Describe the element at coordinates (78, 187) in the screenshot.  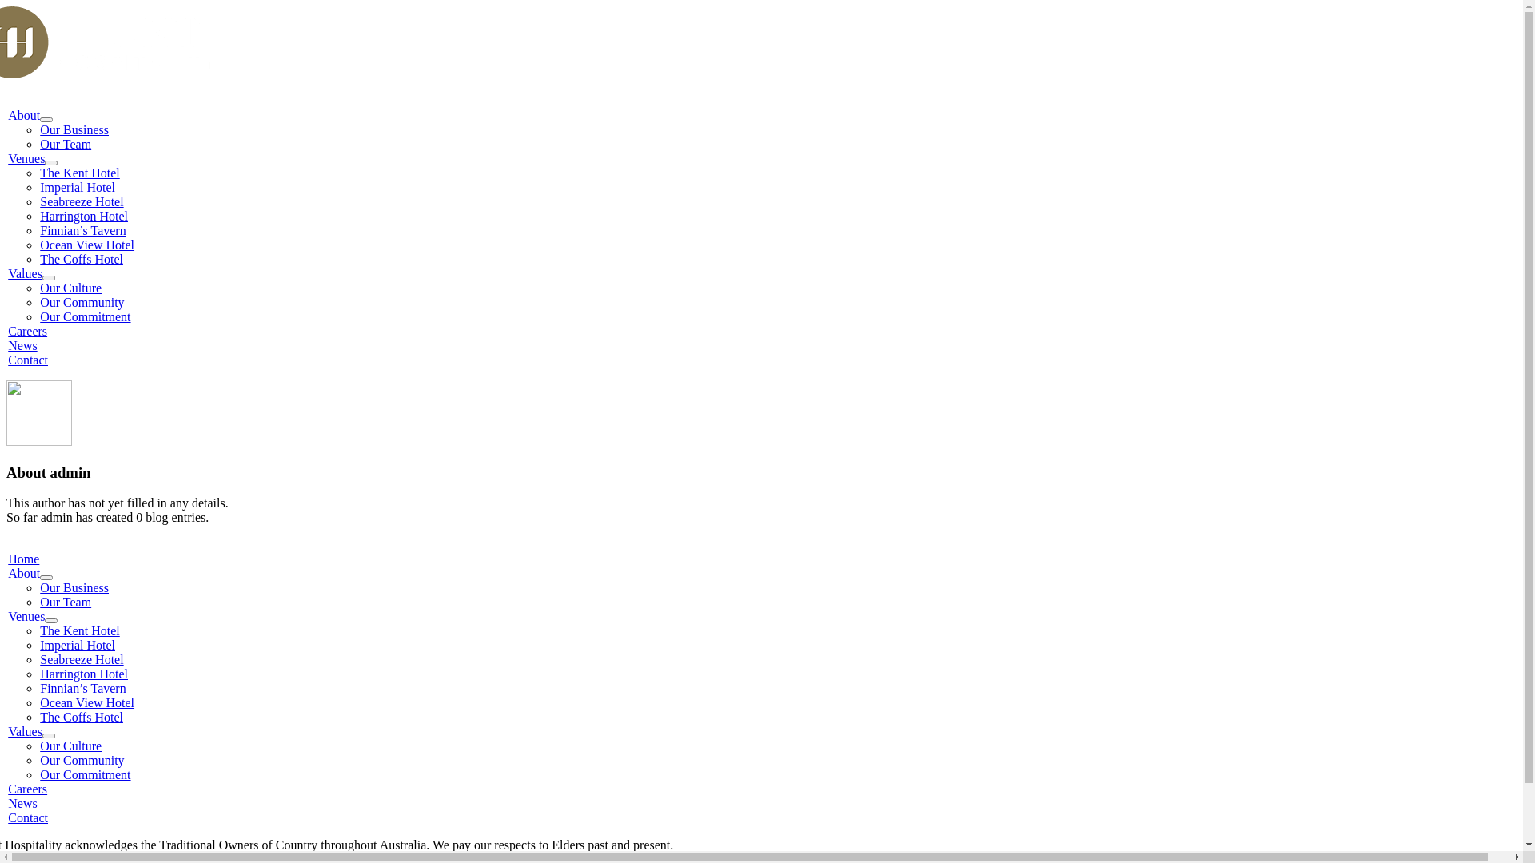
I see `Imperial Hotel` at that location.